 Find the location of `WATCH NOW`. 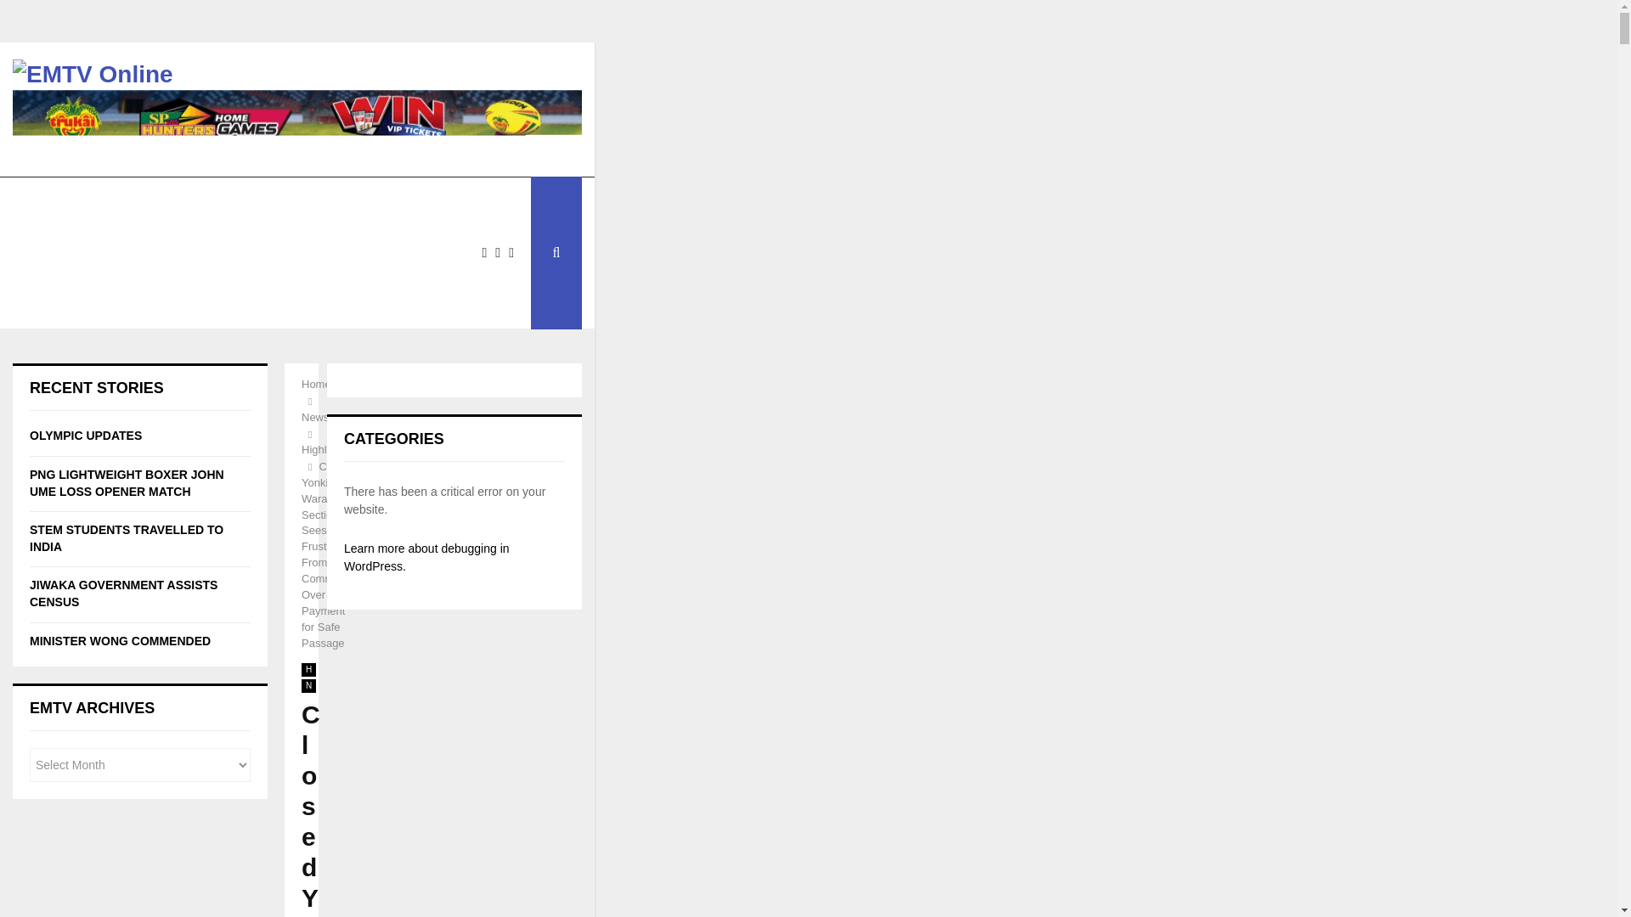

WATCH NOW is located at coordinates (141, 202).